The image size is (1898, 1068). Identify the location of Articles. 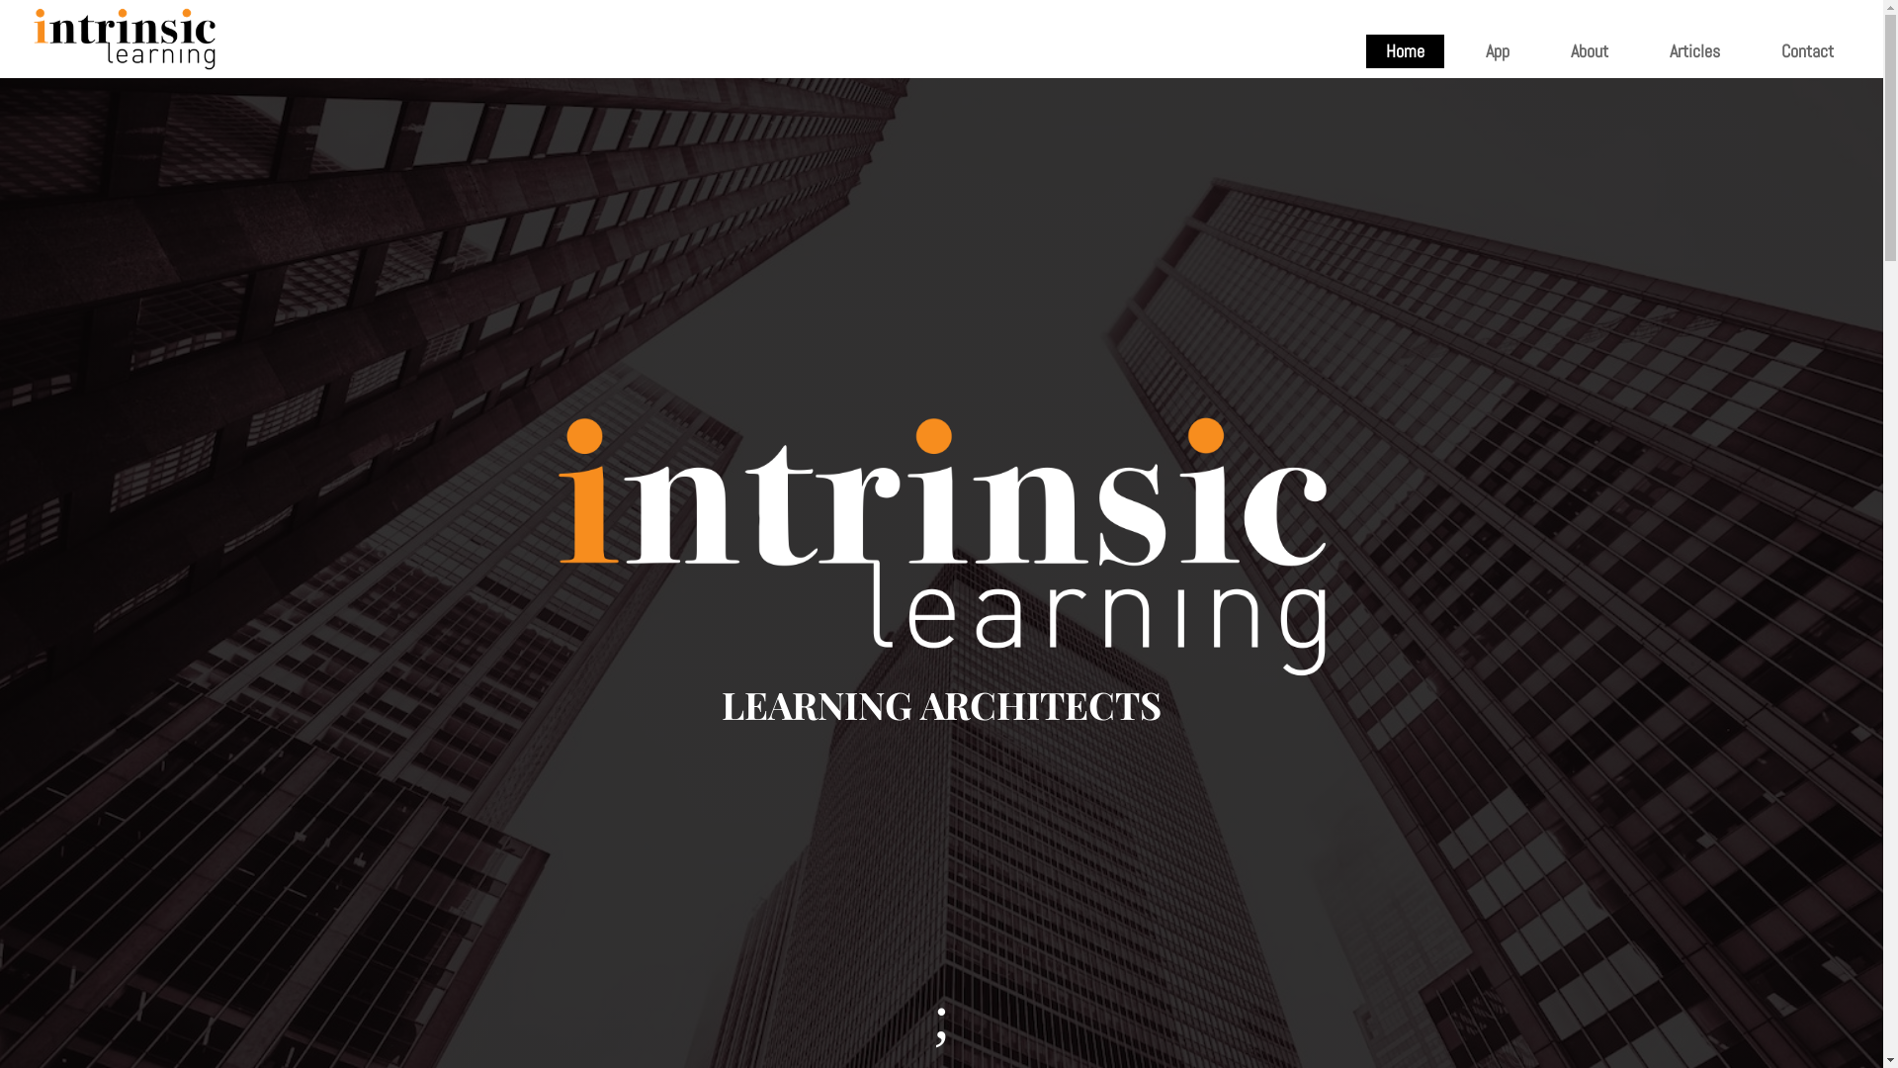
(1694, 51).